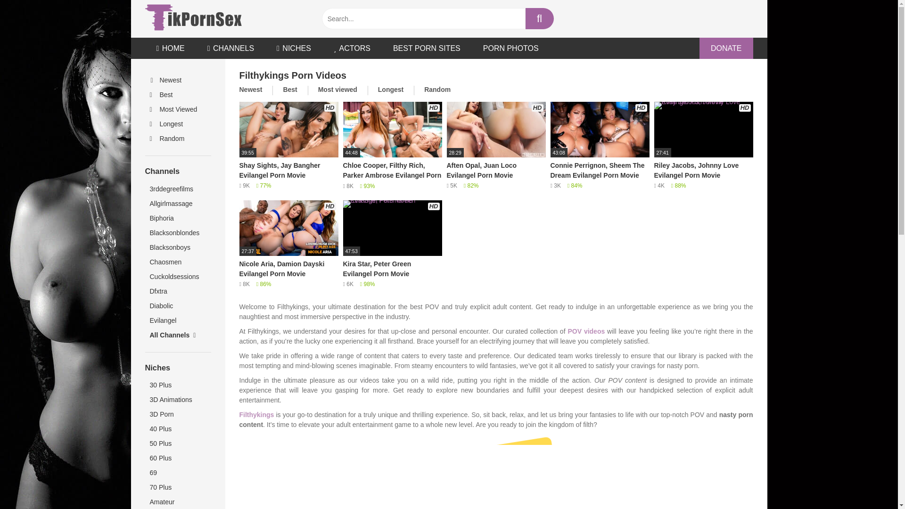 This screenshot has height=509, width=905. I want to click on Connie Perrignon, Sheem The Dream Evilangel Porn Movie, so click(600, 146).